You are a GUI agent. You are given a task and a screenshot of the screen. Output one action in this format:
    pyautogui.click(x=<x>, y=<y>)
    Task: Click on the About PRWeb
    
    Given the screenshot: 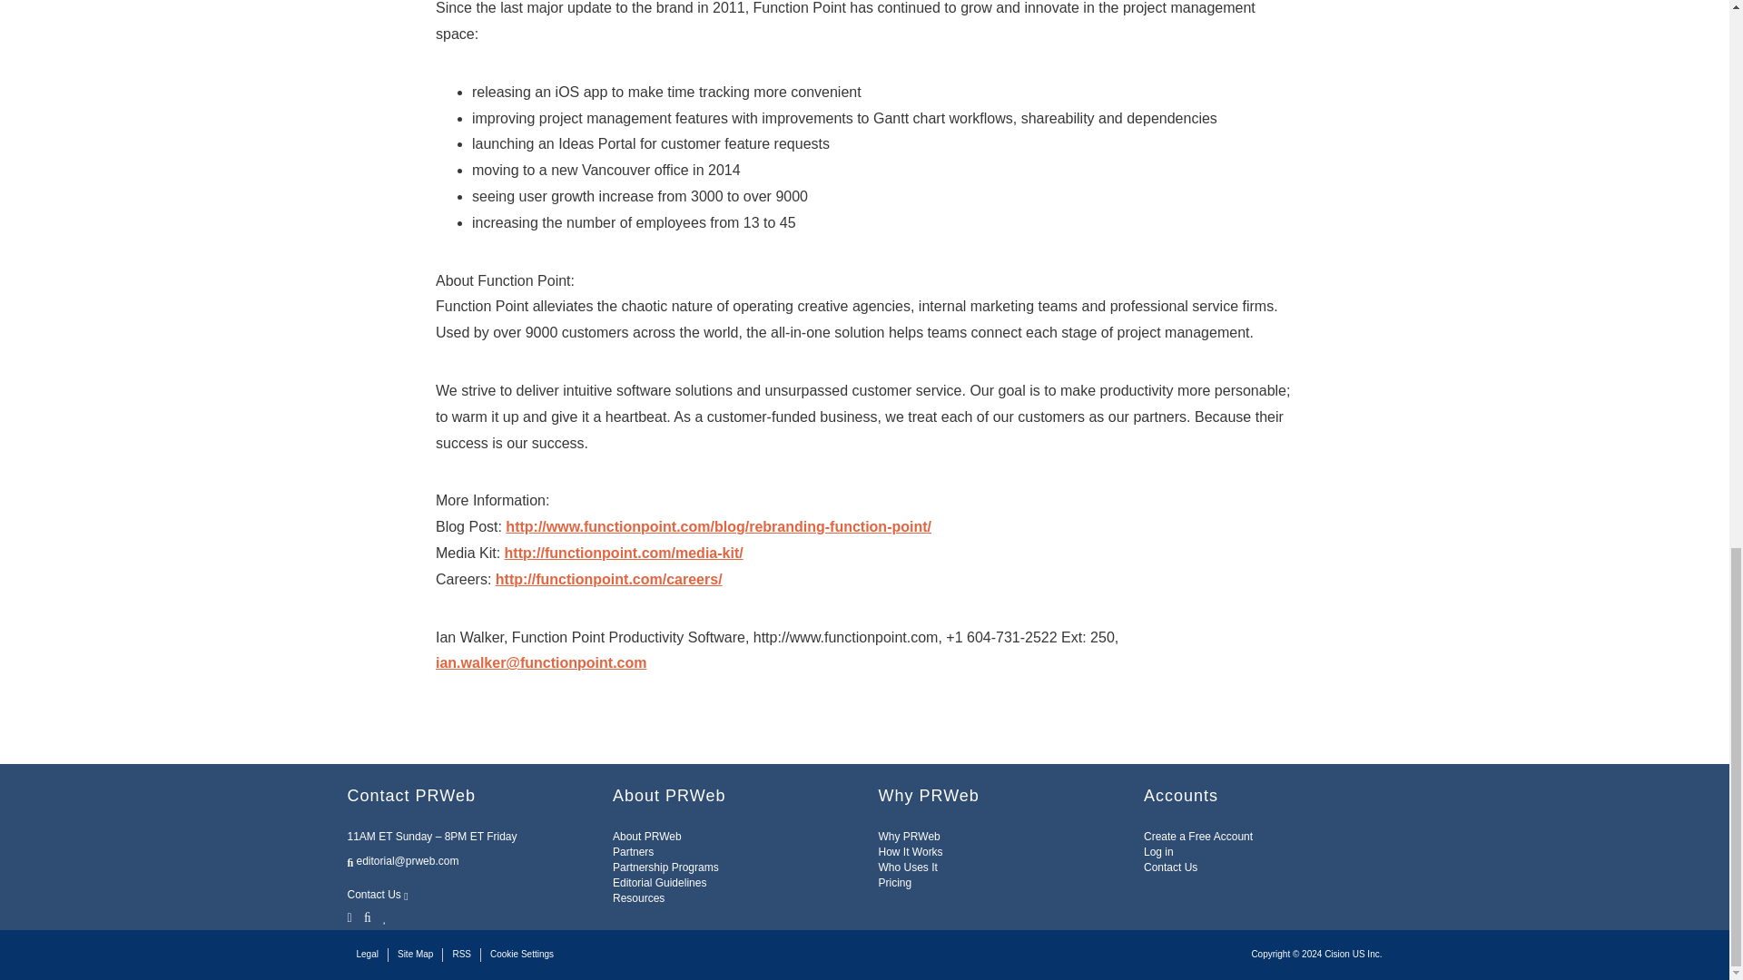 What is the action you would take?
    pyautogui.click(x=646, y=836)
    